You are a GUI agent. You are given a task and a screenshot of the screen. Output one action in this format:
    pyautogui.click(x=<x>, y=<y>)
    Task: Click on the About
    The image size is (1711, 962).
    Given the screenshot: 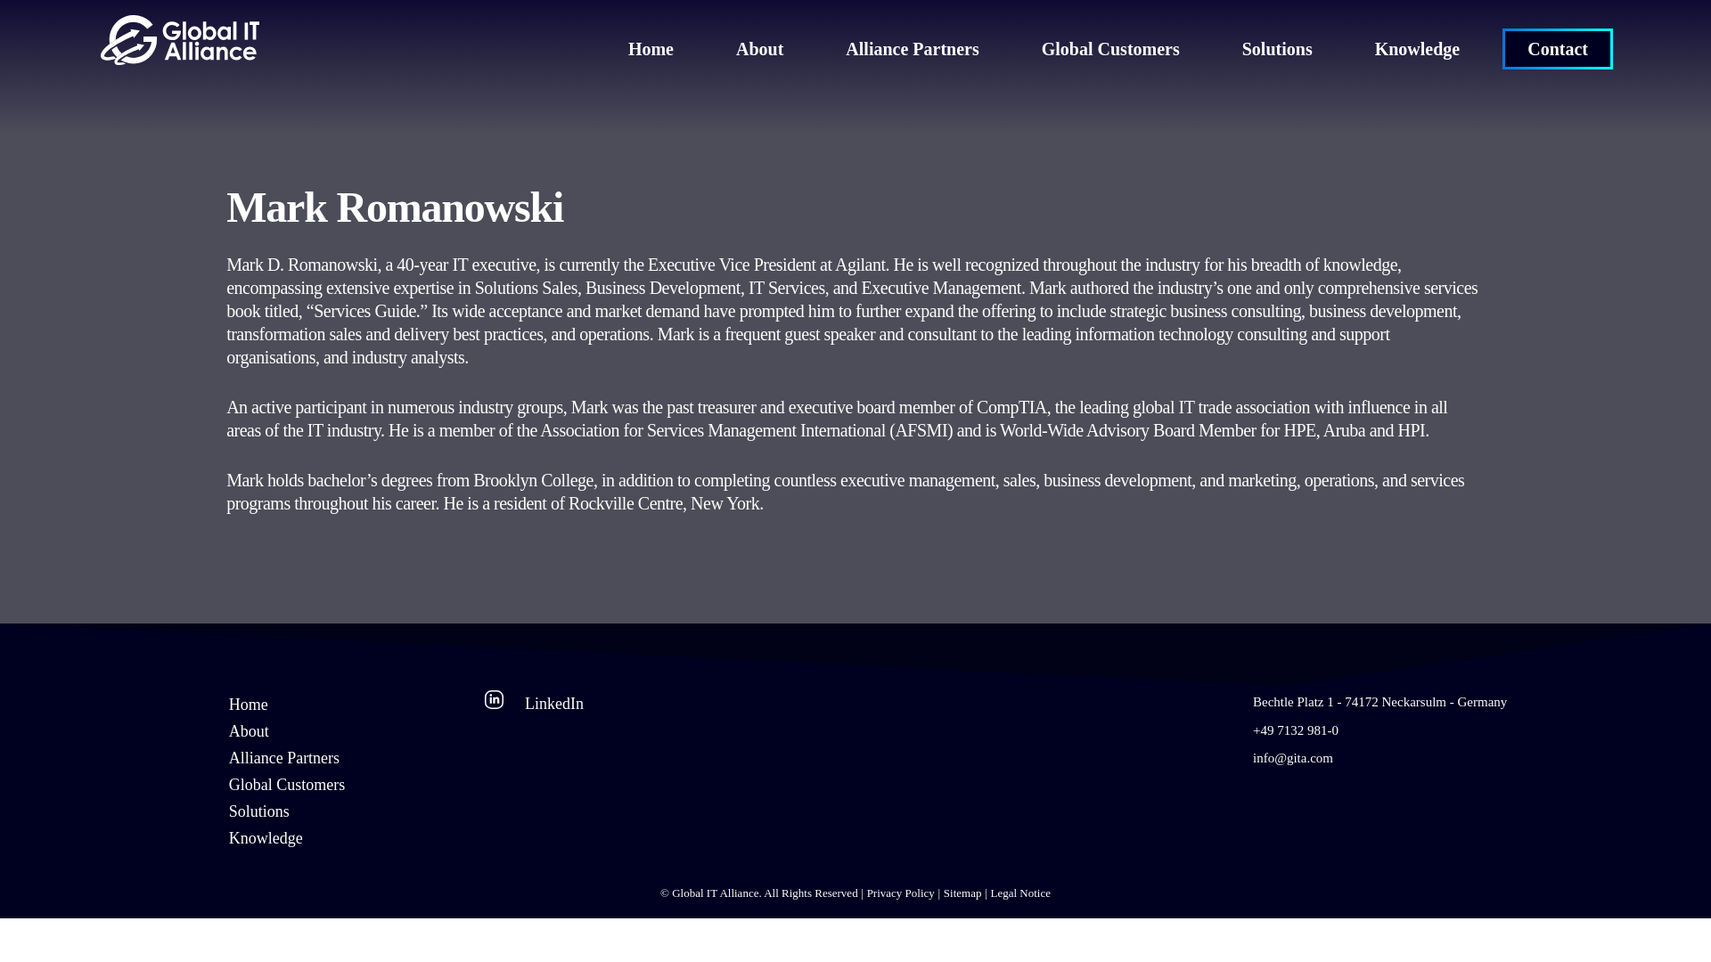 What is the action you would take?
    pyautogui.click(x=759, y=48)
    